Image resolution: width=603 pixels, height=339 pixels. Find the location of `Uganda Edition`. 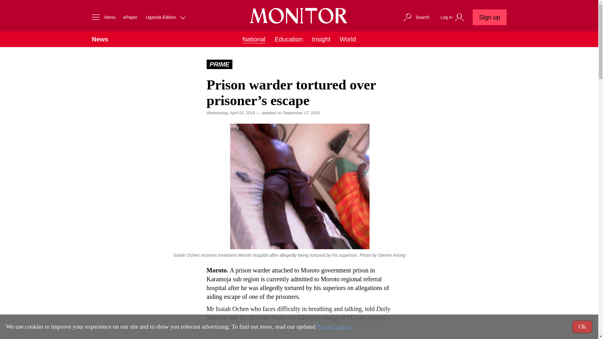

Uganda Edition is located at coordinates (166, 17).